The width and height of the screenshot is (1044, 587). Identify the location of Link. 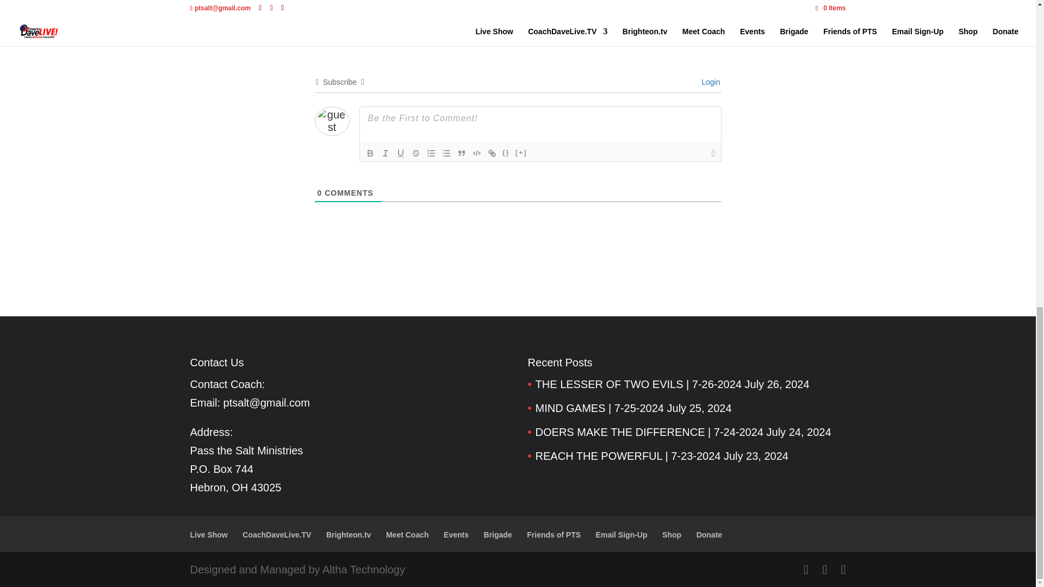
(492, 153).